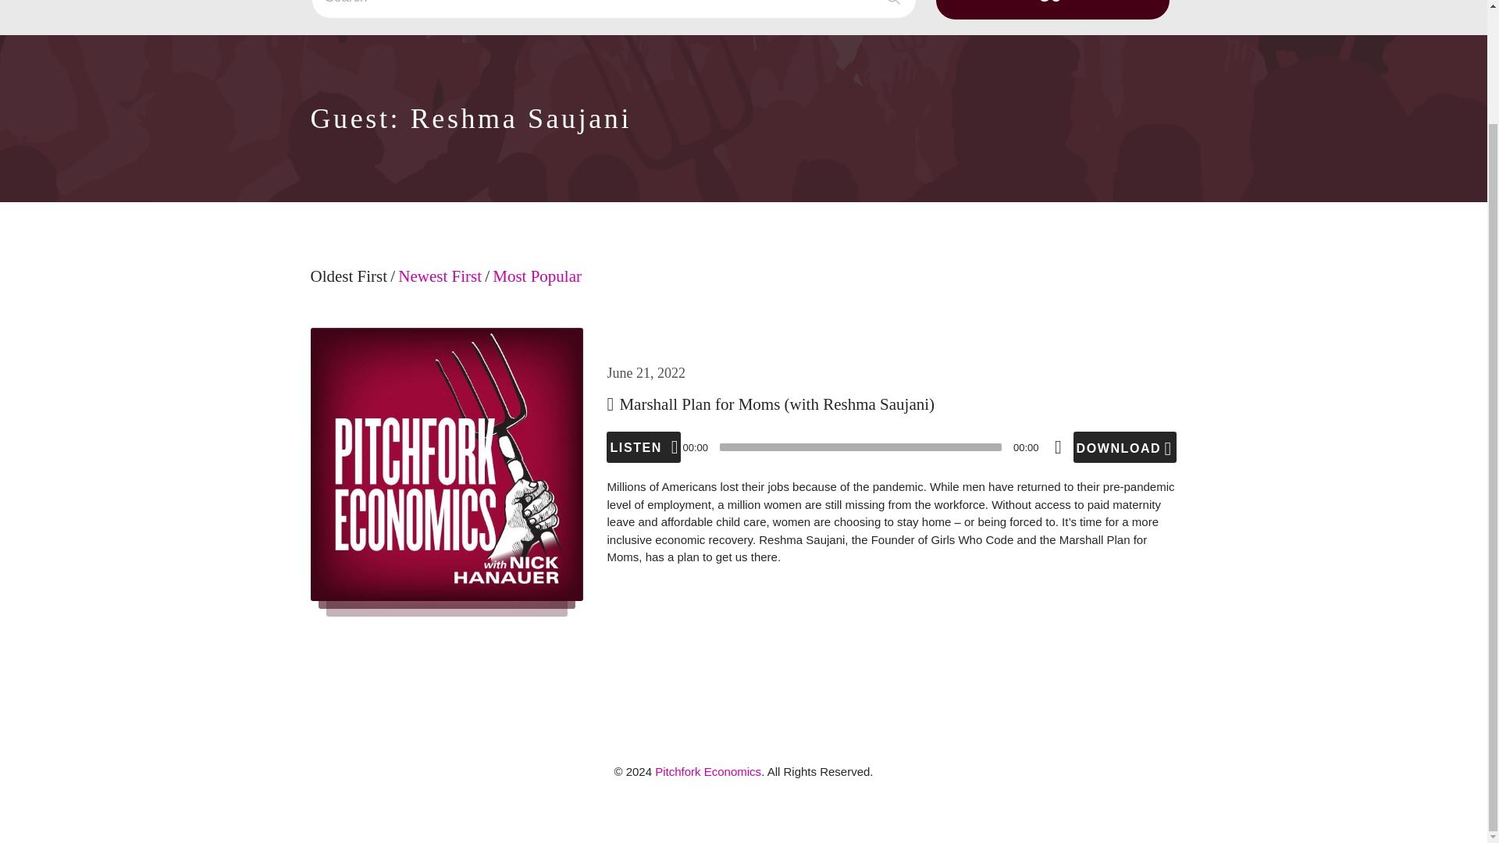 The image size is (1499, 843). What do you see at coordinates (708, 771) in the screenshot?
I see `Pitchfork Economics` at bounding box center [708, 771].